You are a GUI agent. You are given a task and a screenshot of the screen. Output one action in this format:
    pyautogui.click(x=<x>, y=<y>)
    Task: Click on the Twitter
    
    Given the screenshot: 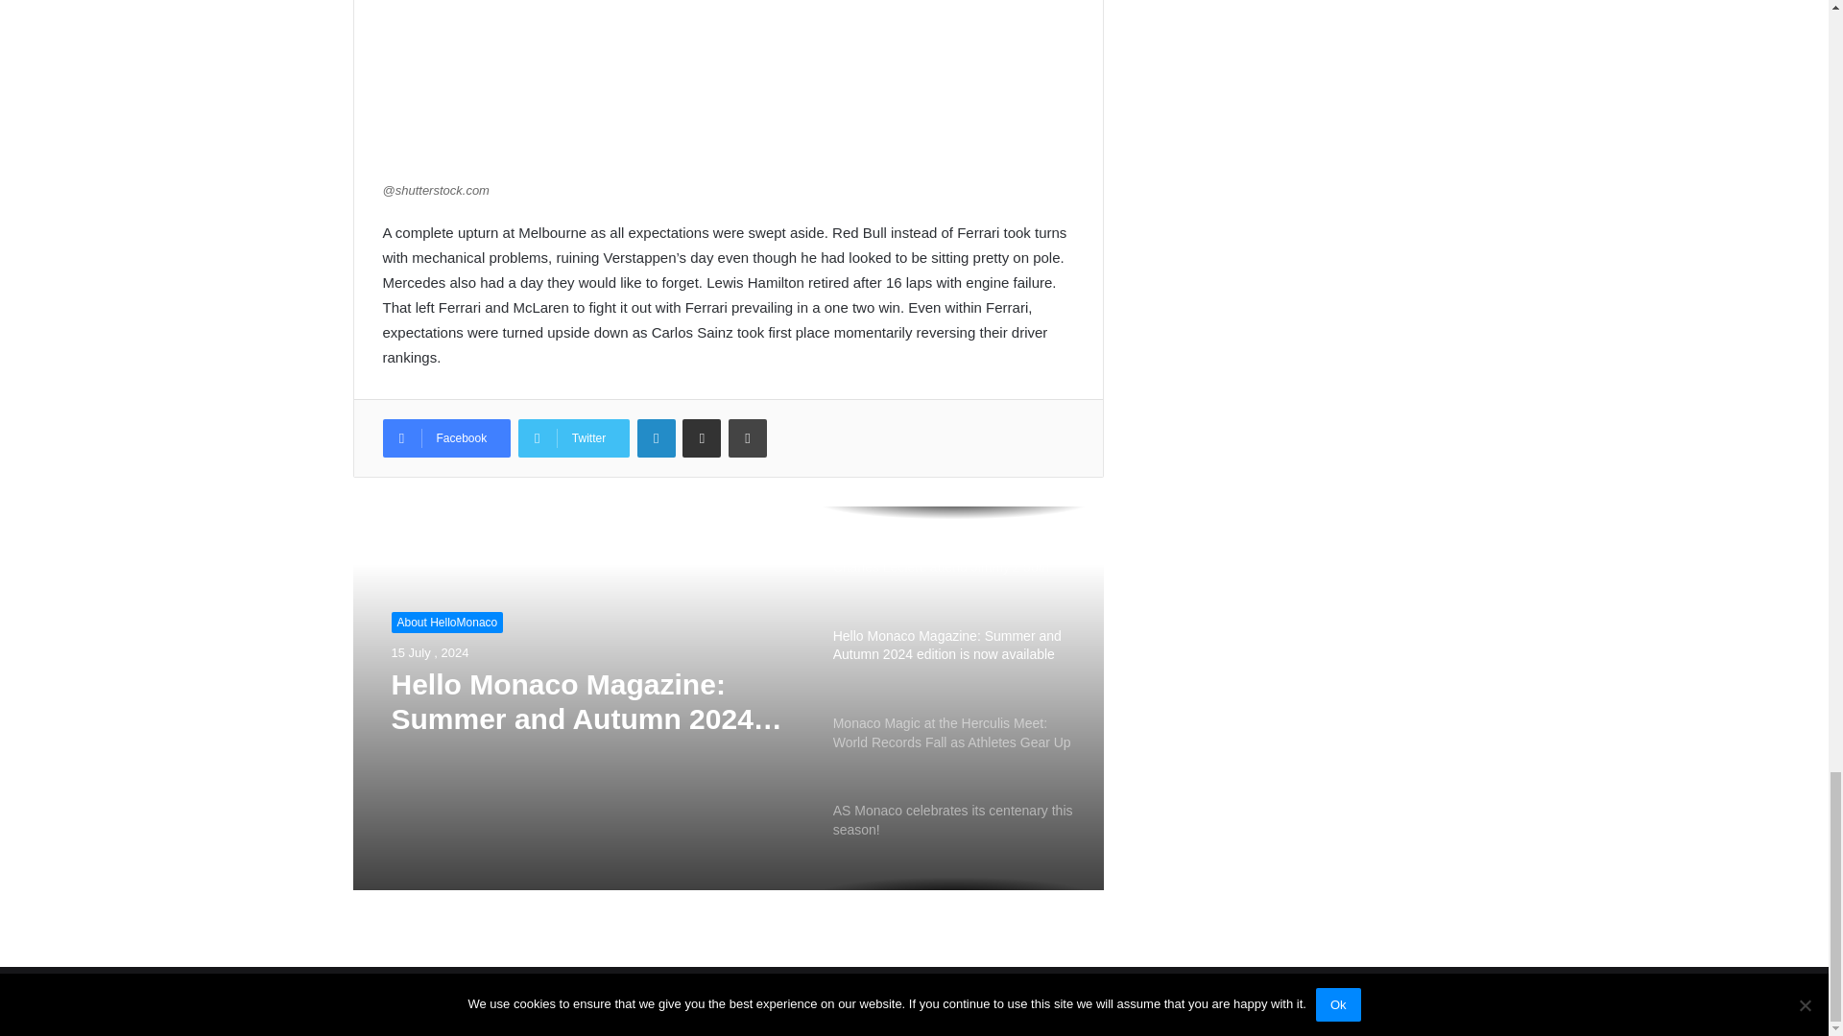 What is the action you would take?
    pyautogui.click(x=574, y=438)
    